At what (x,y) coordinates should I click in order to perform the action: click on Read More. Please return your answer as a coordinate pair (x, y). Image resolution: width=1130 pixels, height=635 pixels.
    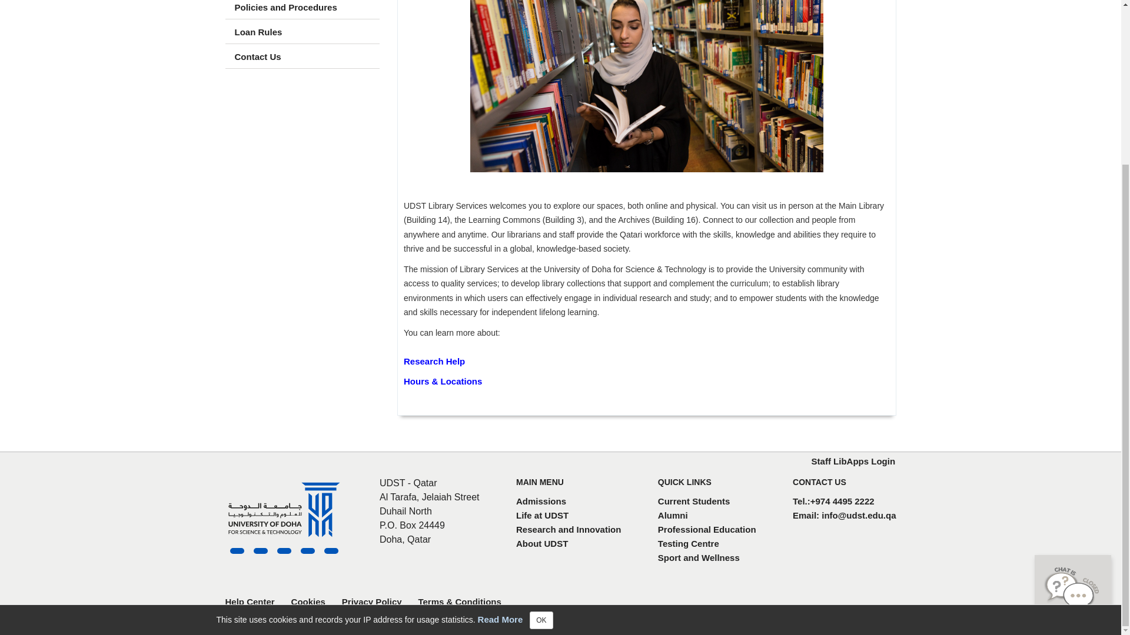
    Looking at the image, I should click on (500, 404).